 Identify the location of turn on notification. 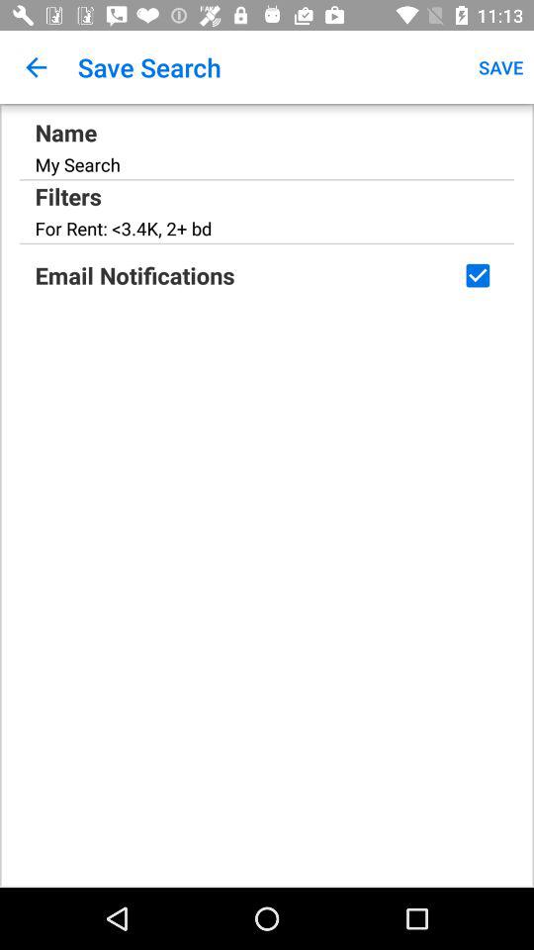
(478, 275).